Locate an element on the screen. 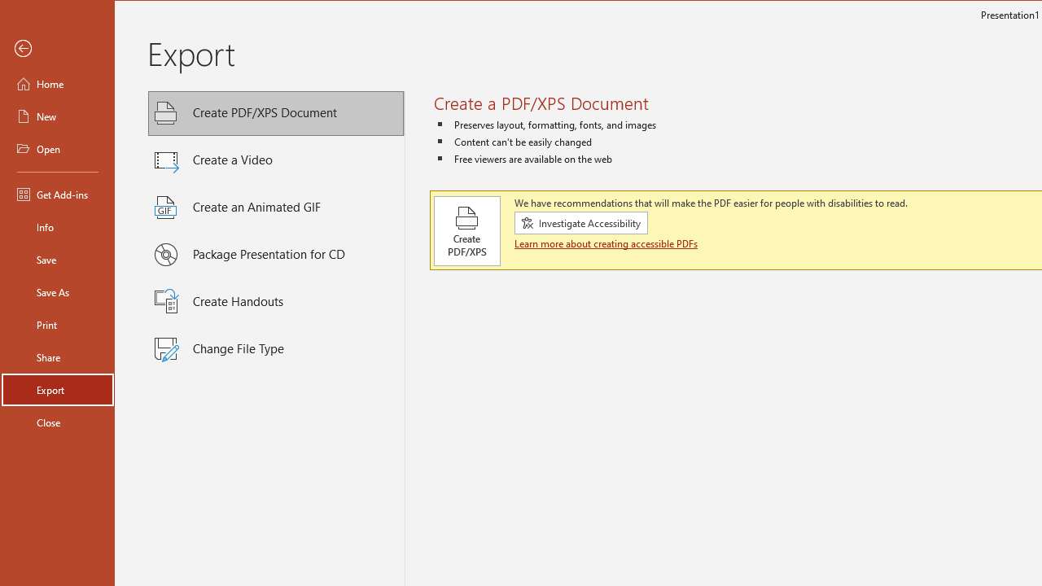  Create Handouts is located at coordinates (276, 302).